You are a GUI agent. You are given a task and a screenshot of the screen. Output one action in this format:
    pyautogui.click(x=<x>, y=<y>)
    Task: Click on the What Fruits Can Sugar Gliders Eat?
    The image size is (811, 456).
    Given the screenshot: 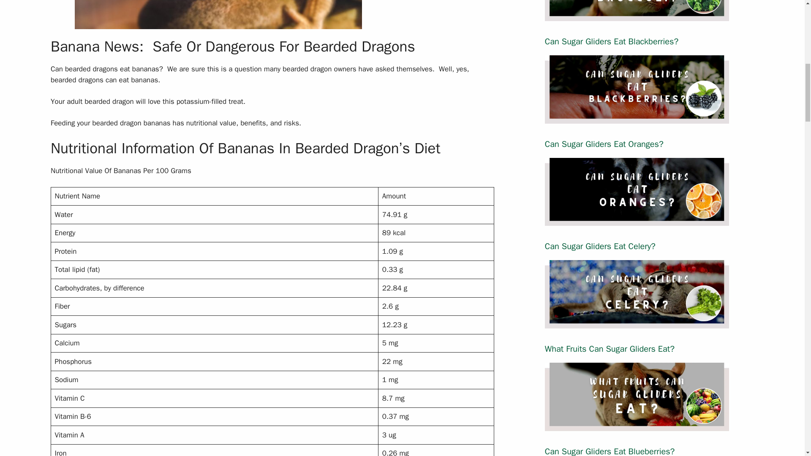 What is the action you would take?
    pyautogui.click(x=610, y=349)
    